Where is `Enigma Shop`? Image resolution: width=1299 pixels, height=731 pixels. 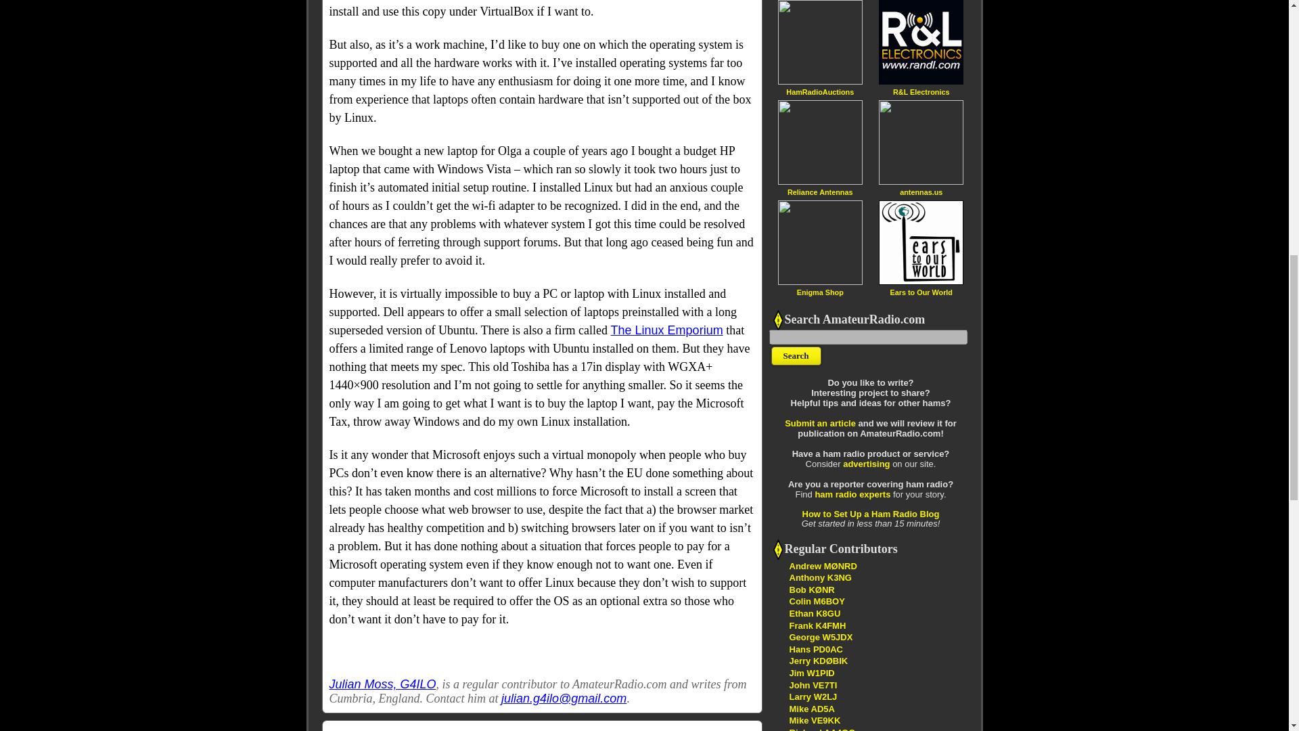 Enigma Shop is located at coordinates (820, 292).